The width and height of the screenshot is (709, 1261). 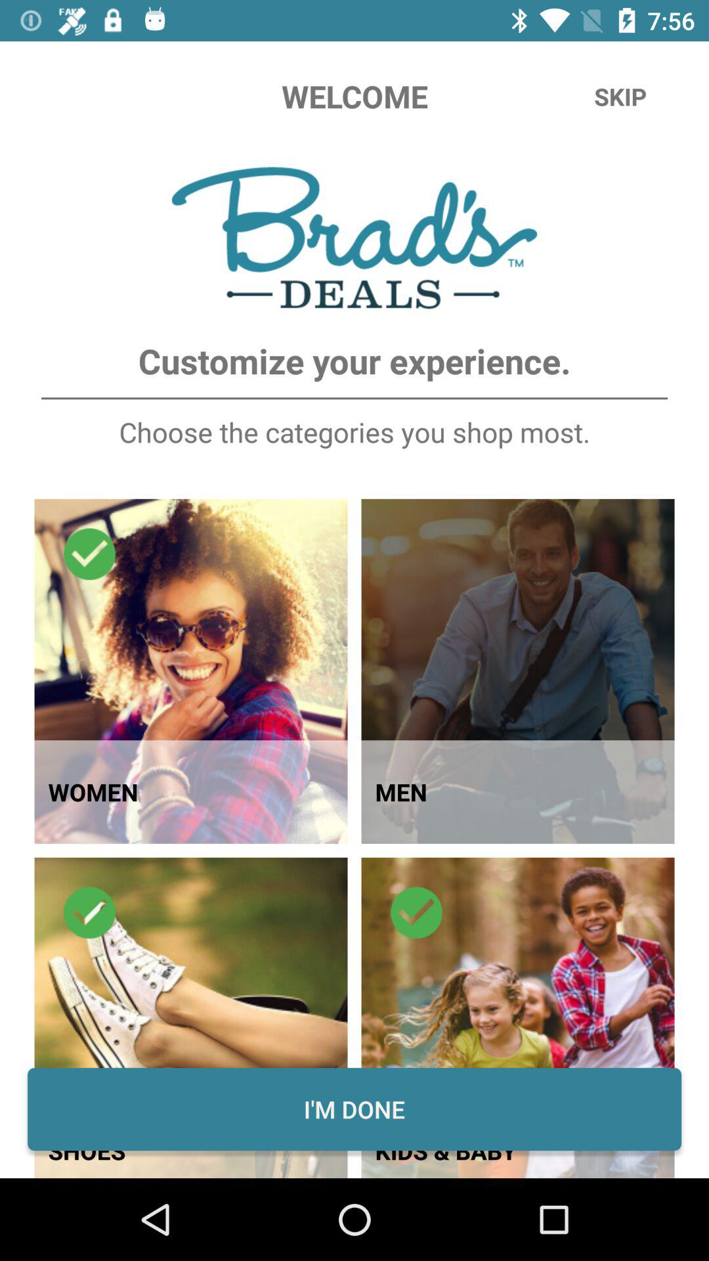 What do you see at coordinates (416, 913) in the screenshot?
I see `select the icon at the top of second image in second row` at bounding box center [416, 913].